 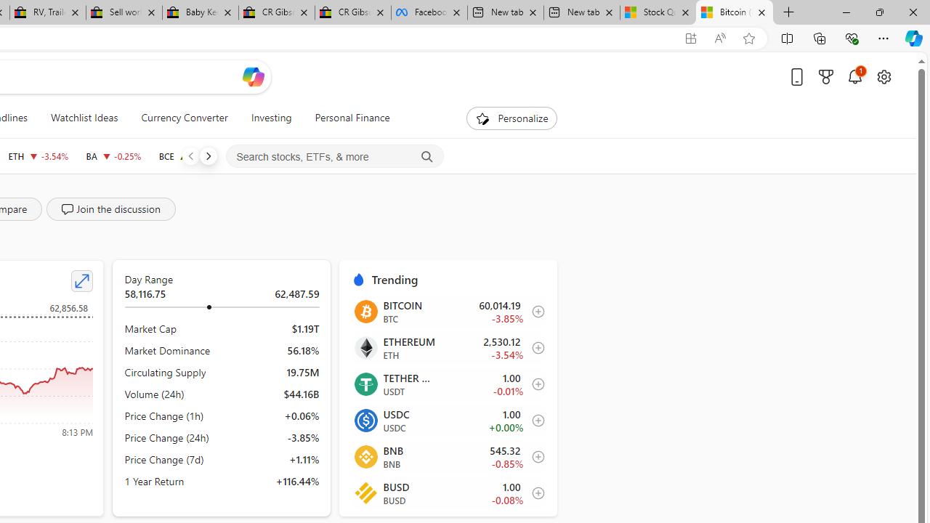 What do you see at coordinates (84, 118) in the screenshot?
I see `Watchlist Ideas` at bounding box center [84, 118].